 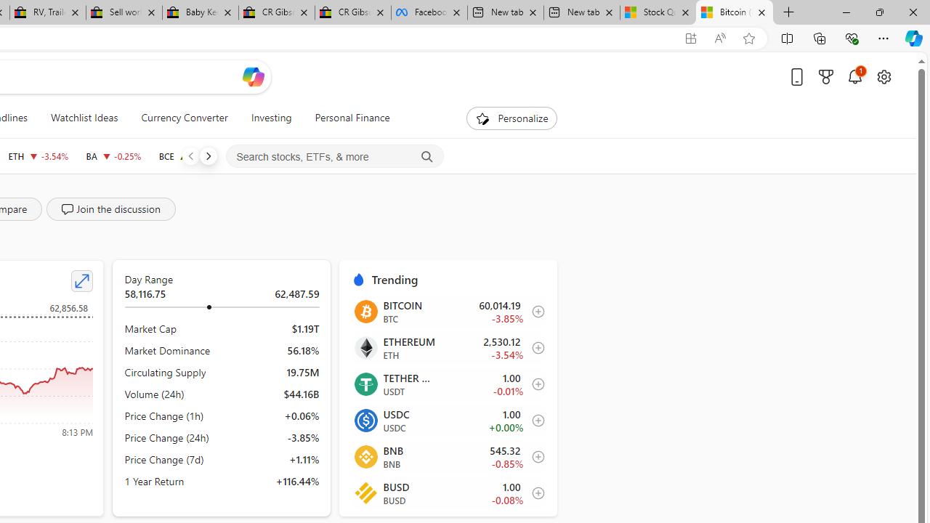 What do you see at coordinates (84, 118) in the screenshot?
I see `Watchlist Ideas` at bounding box center [84, 118].